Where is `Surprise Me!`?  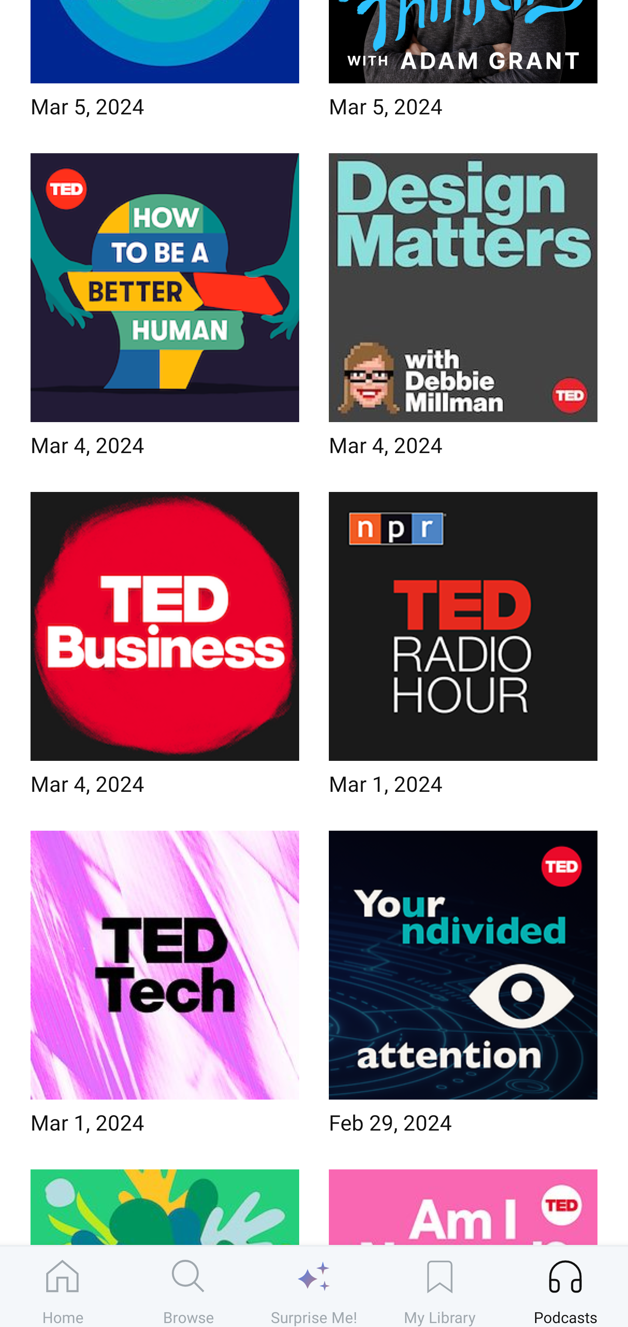 Surprise Me! is located at coordinates (314, 1286).